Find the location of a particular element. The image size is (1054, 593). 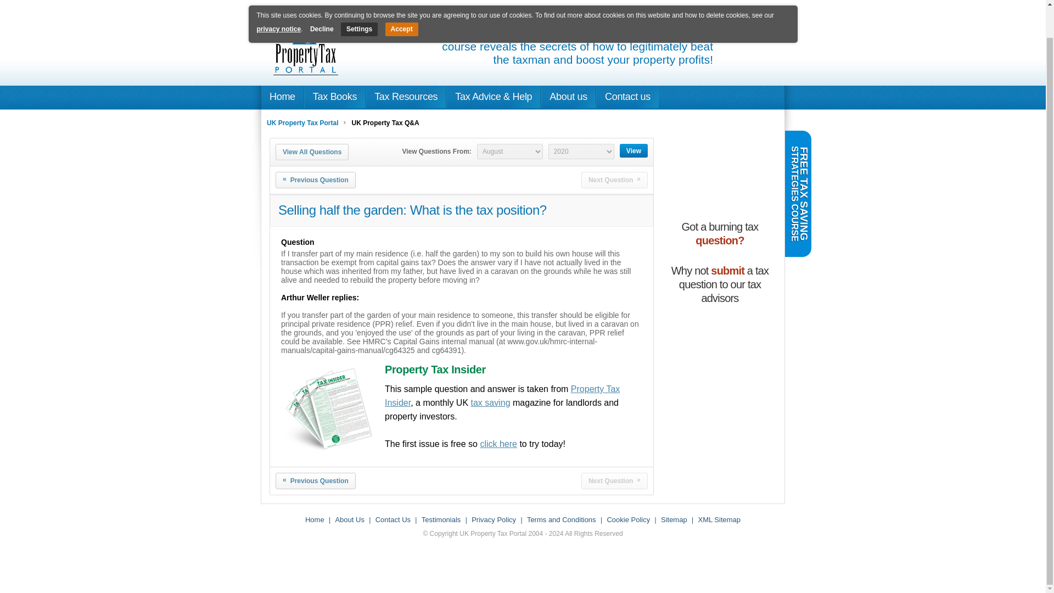

View is located at coordinates (633, 150).